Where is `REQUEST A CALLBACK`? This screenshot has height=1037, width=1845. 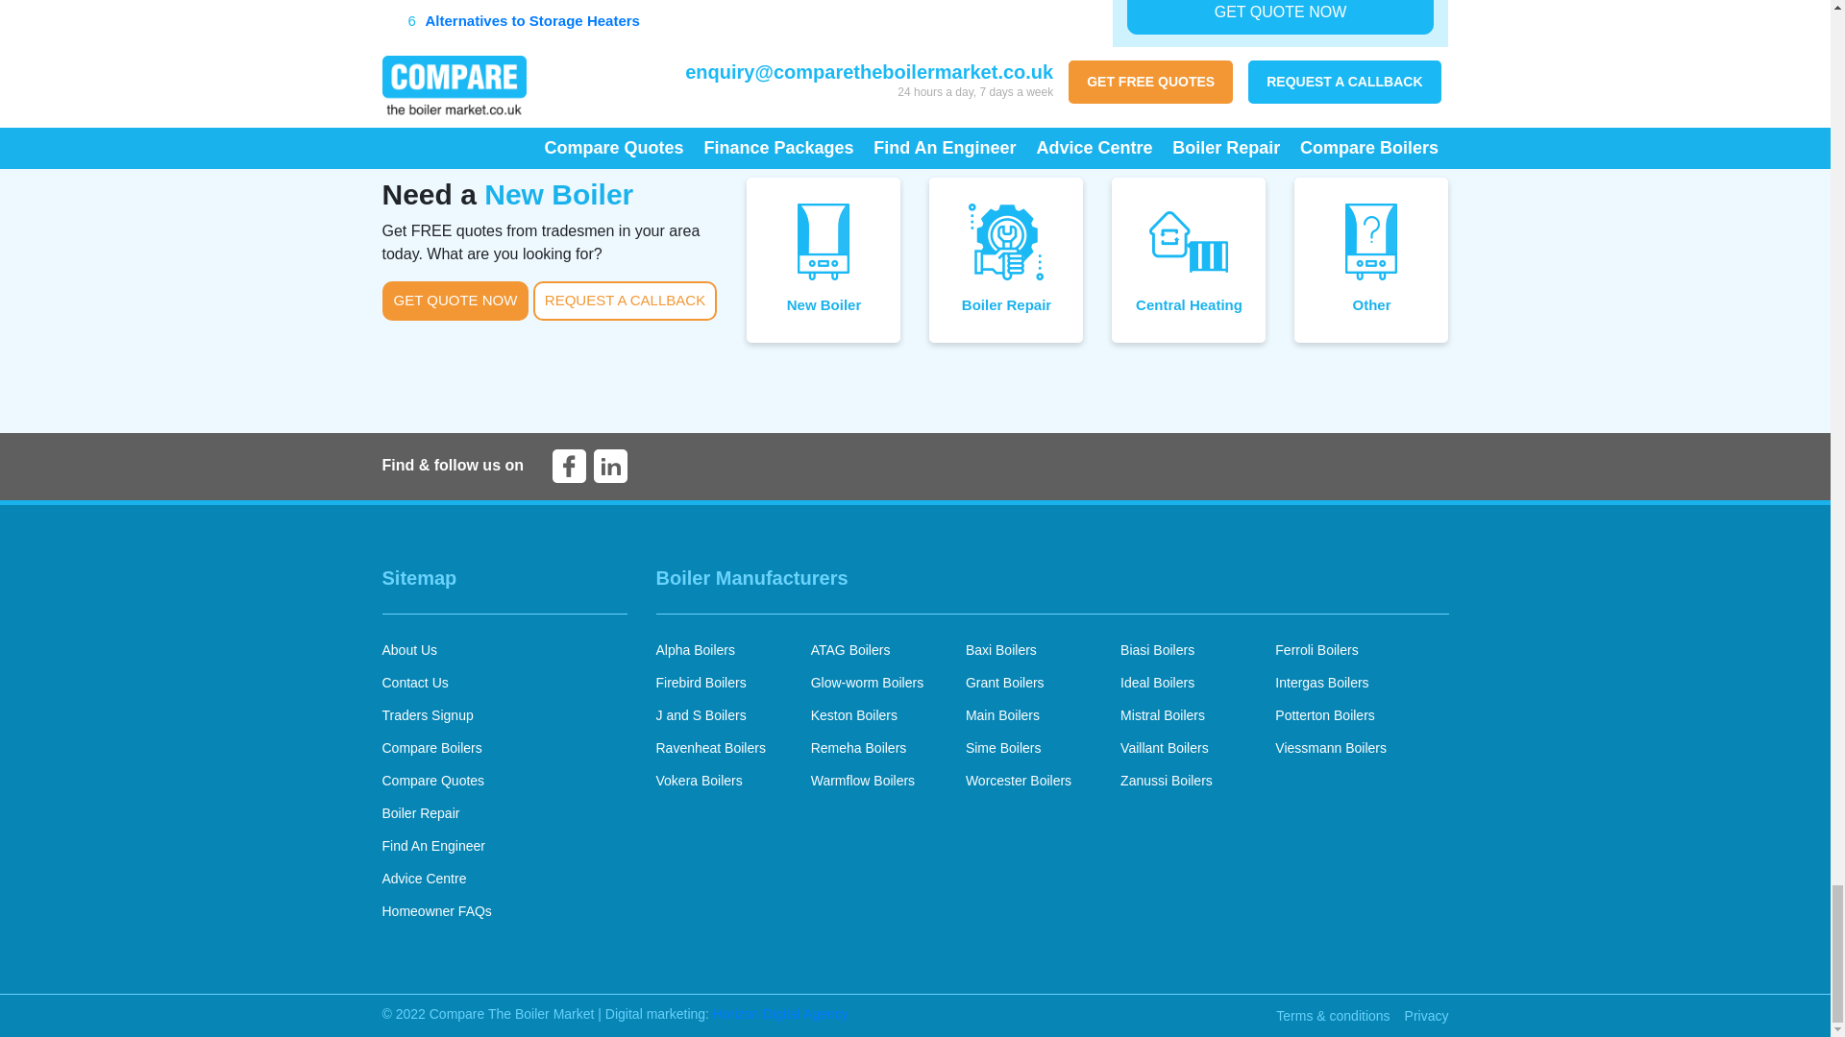 REQUEST A CALLBACK is located at coordinates (625, 300).